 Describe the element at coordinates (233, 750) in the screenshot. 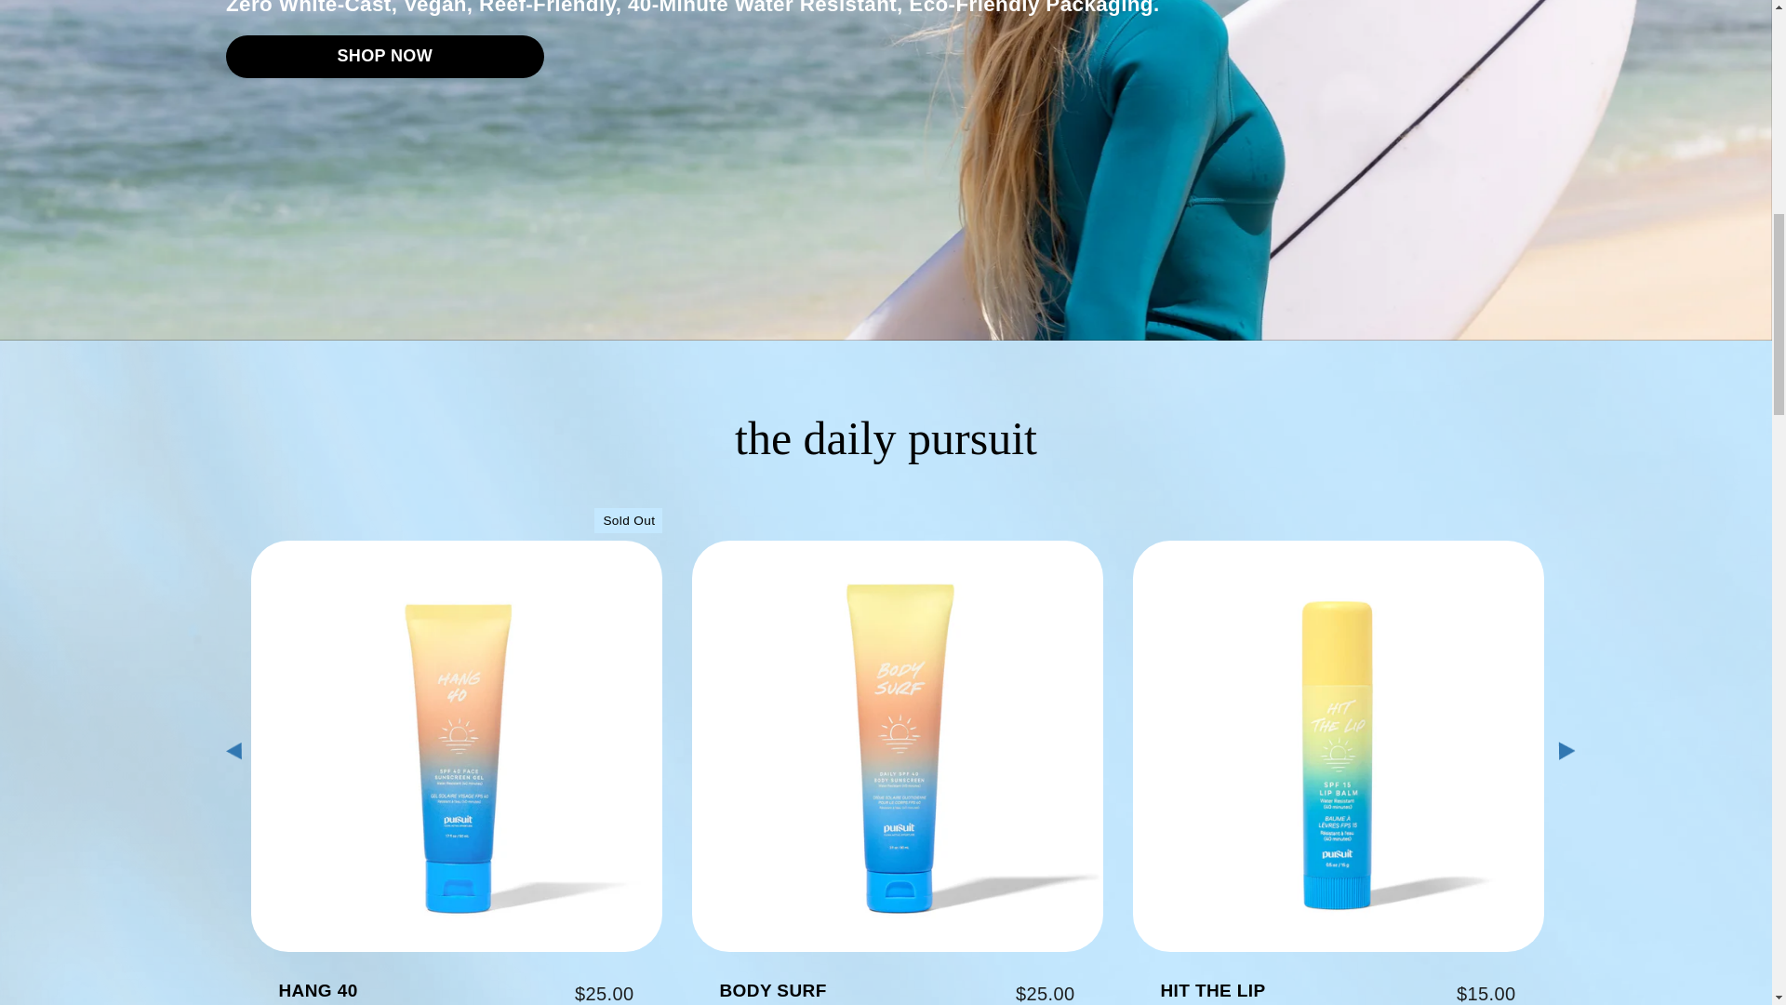

I see `Previous` at that location.